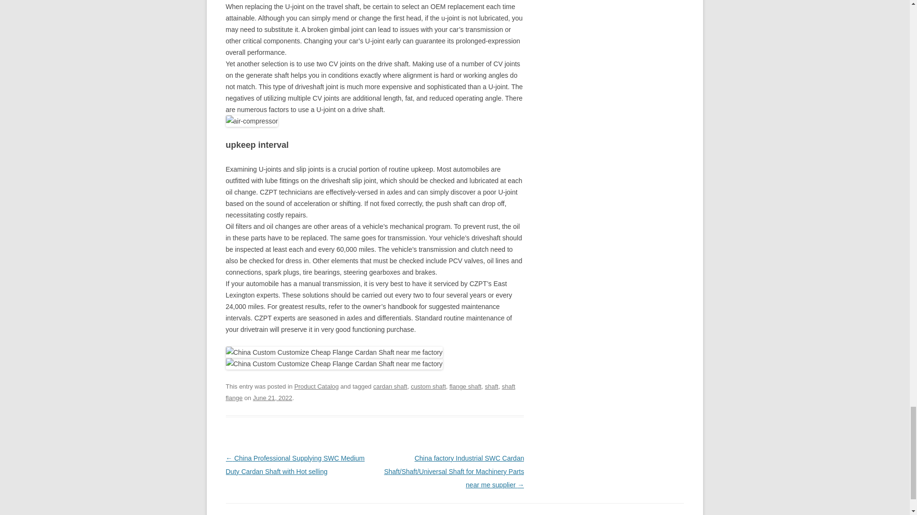 This screenshot has width=917, height=515. Describe the element at coordinates (316, 386) in the screenshot. I see `Product Catalog` at that location.